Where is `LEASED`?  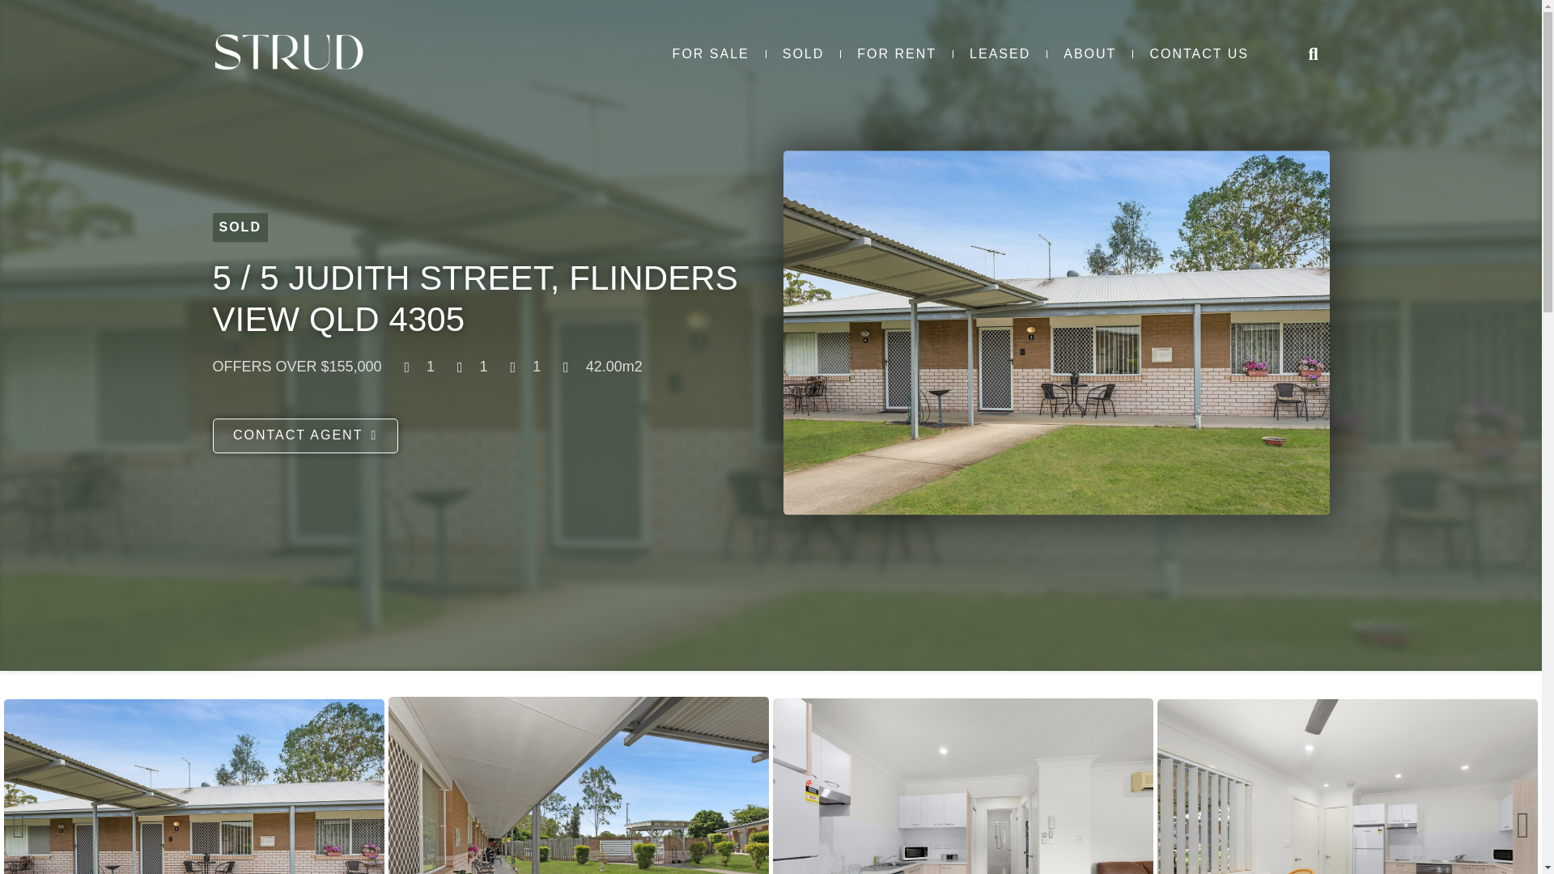
LEASED is located at coordinates (1000, 54).